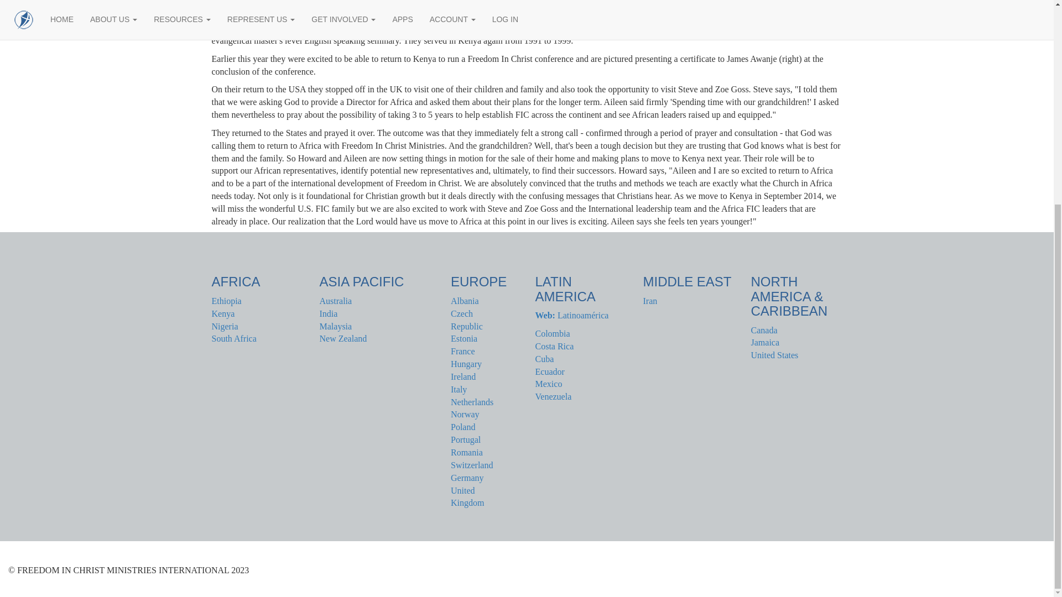 Image resolution: width=1062 pixels, height=597 pixels. Describe the element at coordinates (233, 338) in the screenshot. I see `South Africa` at that location.